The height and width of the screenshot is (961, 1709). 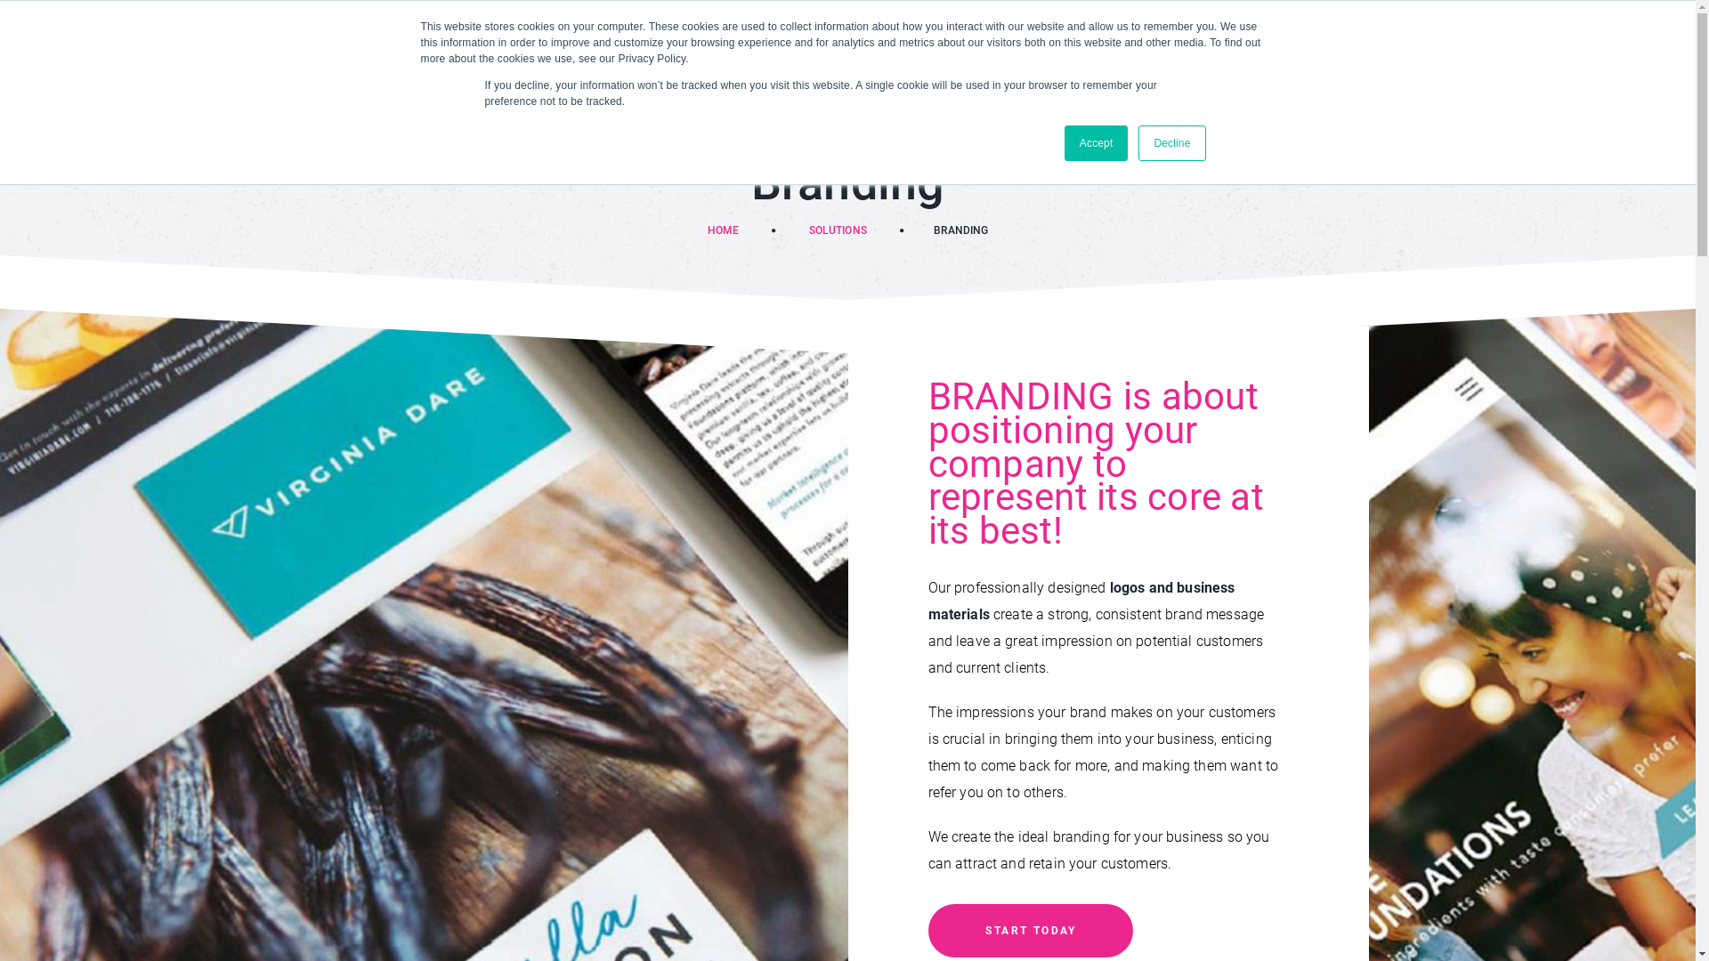 What do you see at coordinates (1171, 143) in the screenshot?
I see `Decline` at bounding box center [1171, 143].